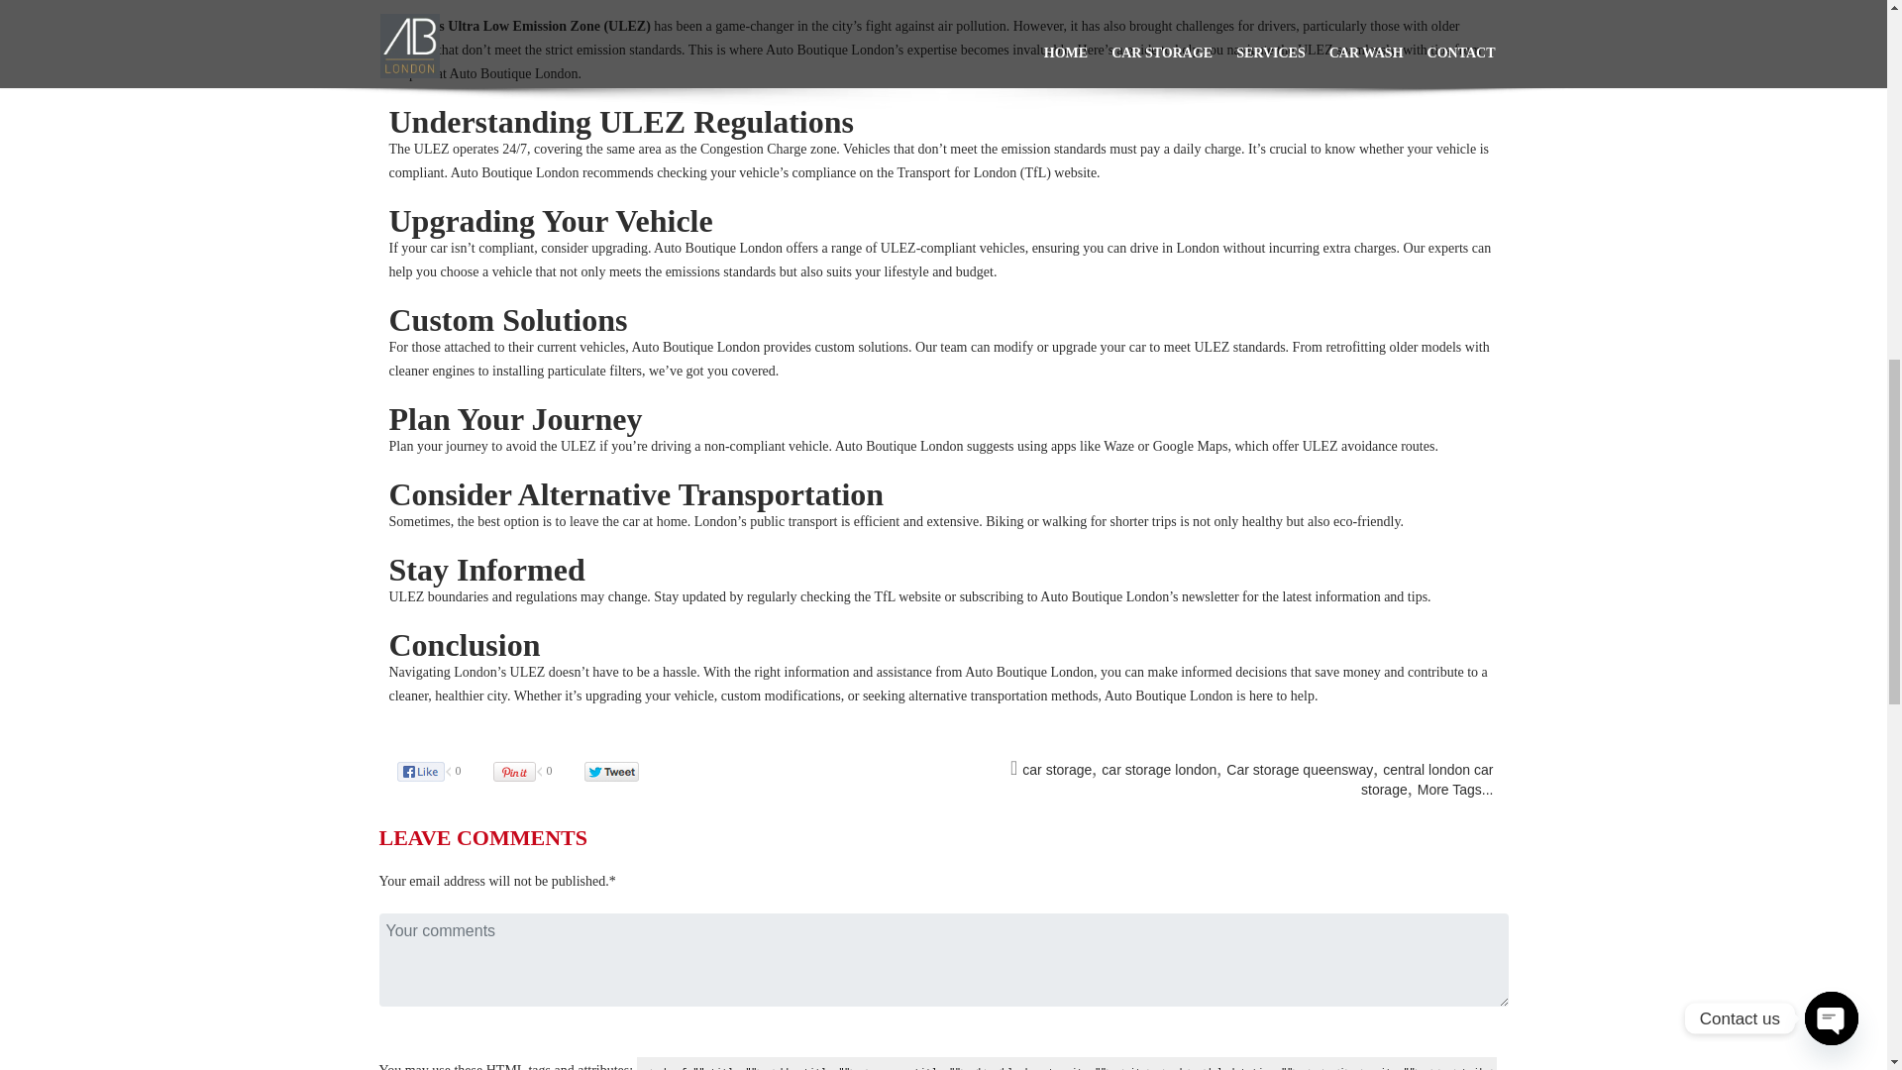 This screenshot has height=1070, width=1902. I want to click on car storage Tag, so click(1057, 769).